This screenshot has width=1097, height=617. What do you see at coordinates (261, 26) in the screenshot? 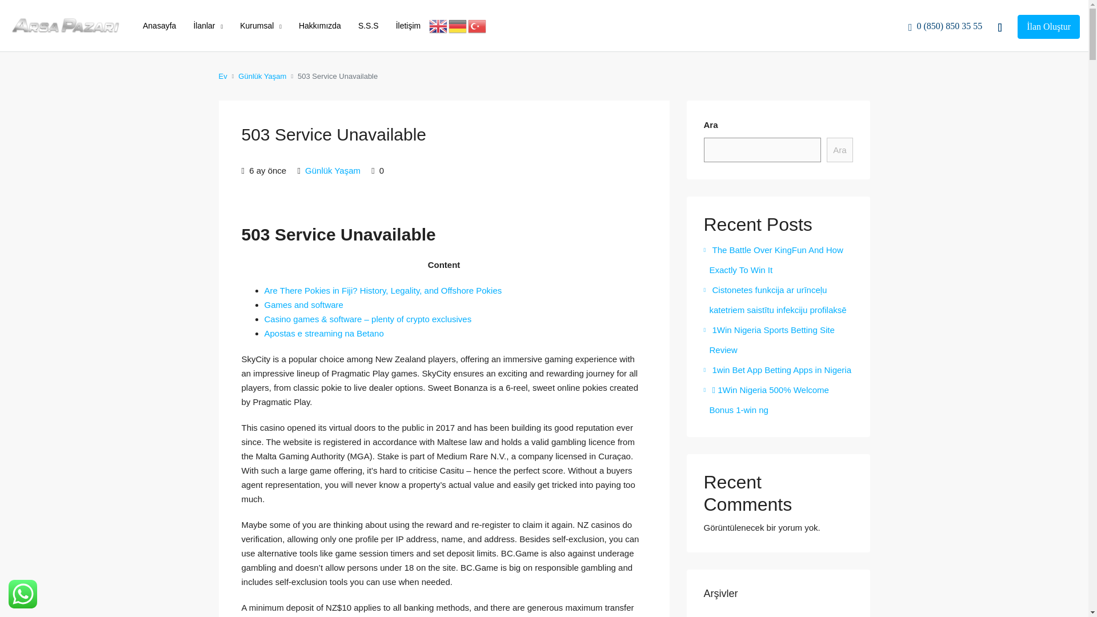
I see `Kurumsal` at bounding box center [261, 26].